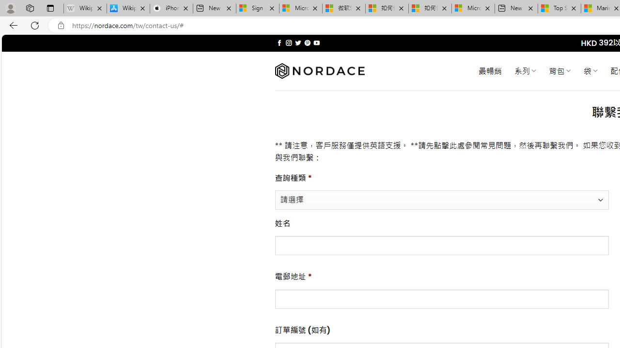 The image size is (620, 348). What do you see at coordinates (298, 43) in the screenshot?
I see `Follow on Twitter` at bounding box center [298, 43].